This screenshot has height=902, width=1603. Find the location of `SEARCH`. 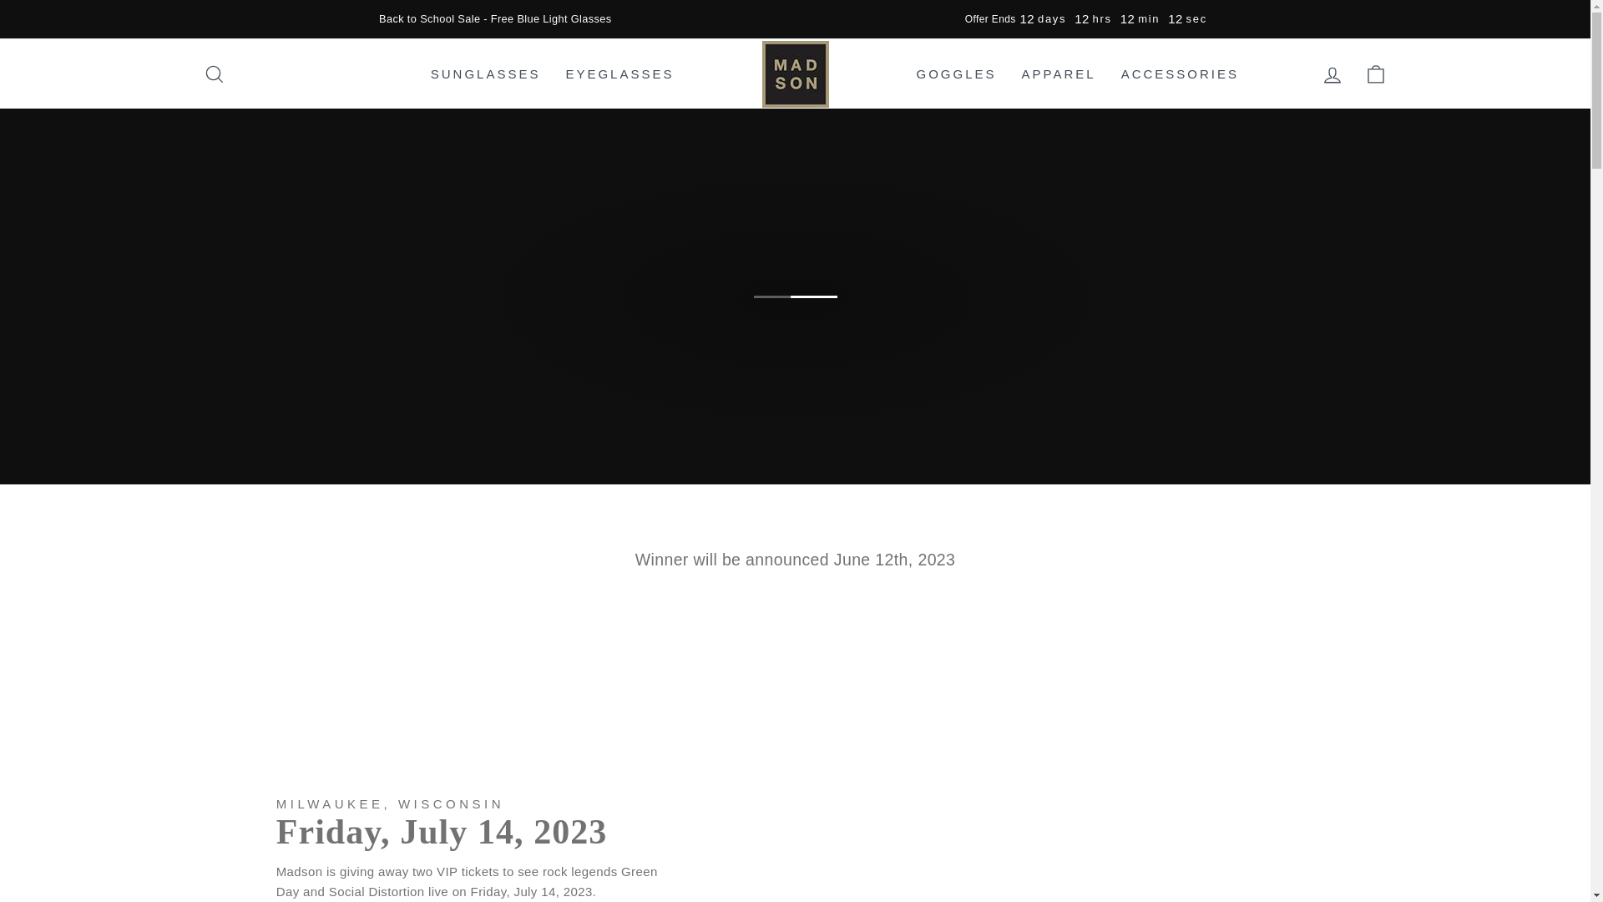

SEARCH is located at coordinates (214, 73).